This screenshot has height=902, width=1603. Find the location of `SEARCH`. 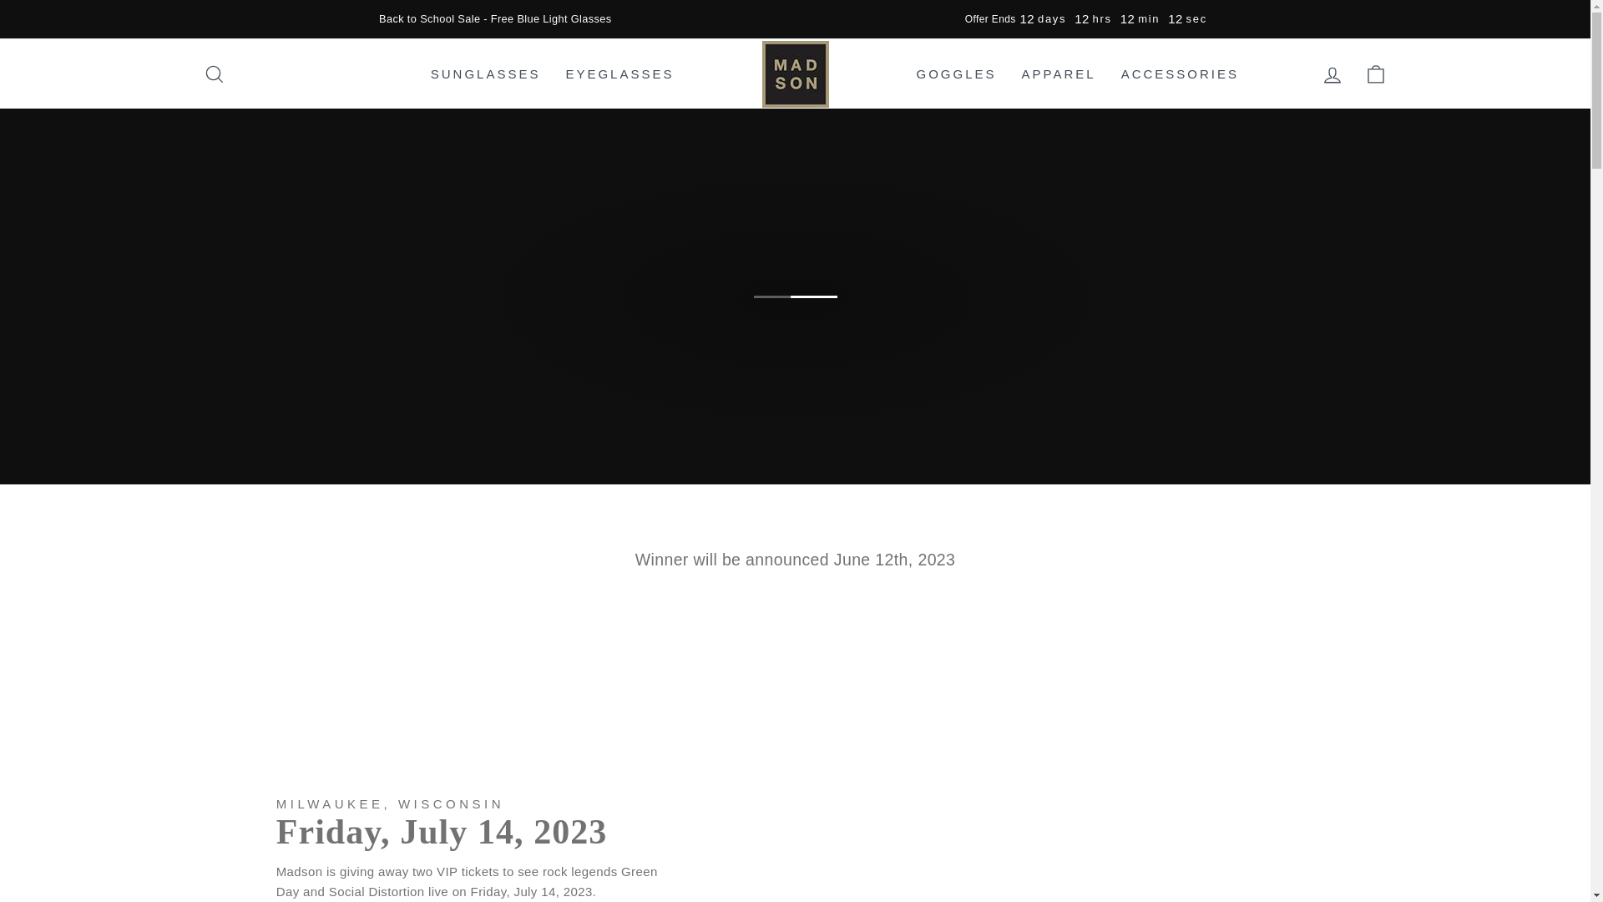

SEARCH is located at coordinates (214, 73).